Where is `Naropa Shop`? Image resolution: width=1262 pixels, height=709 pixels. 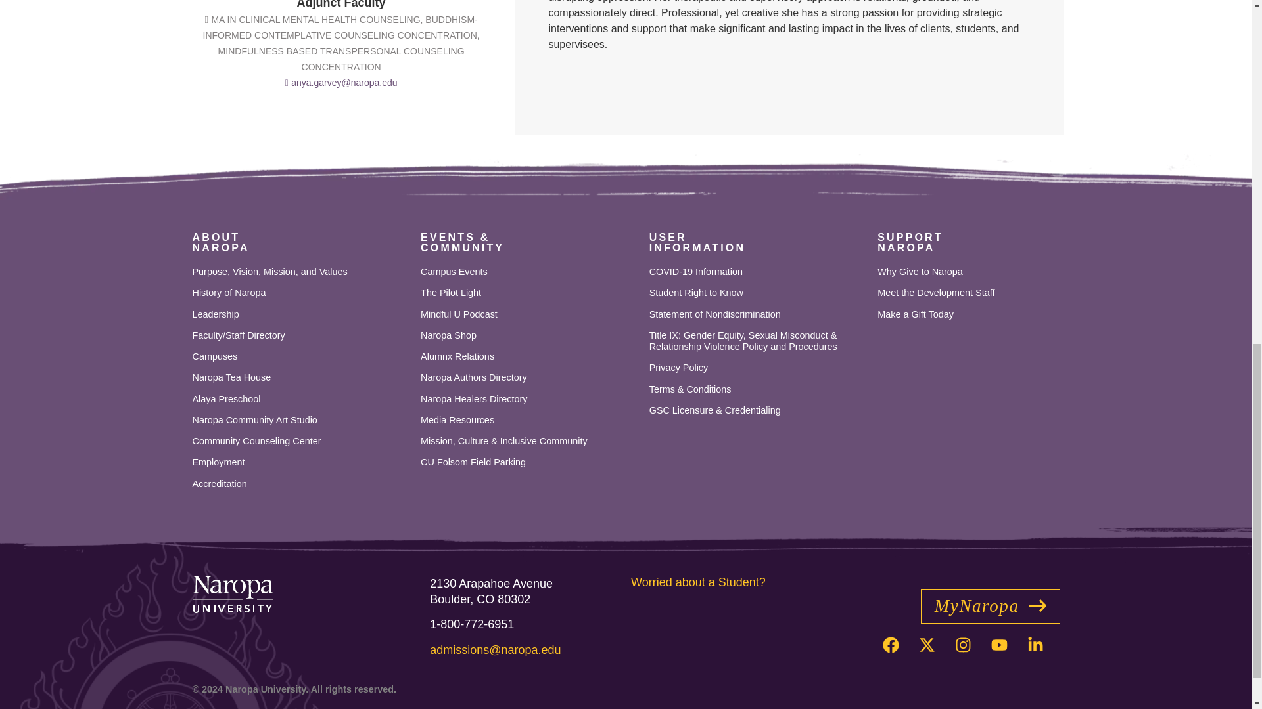 Naropa Shop is located at coordinates (528, 335).